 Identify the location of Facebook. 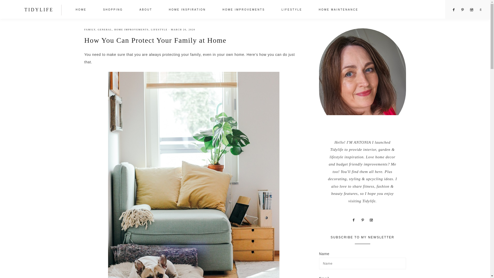
(354, 220).